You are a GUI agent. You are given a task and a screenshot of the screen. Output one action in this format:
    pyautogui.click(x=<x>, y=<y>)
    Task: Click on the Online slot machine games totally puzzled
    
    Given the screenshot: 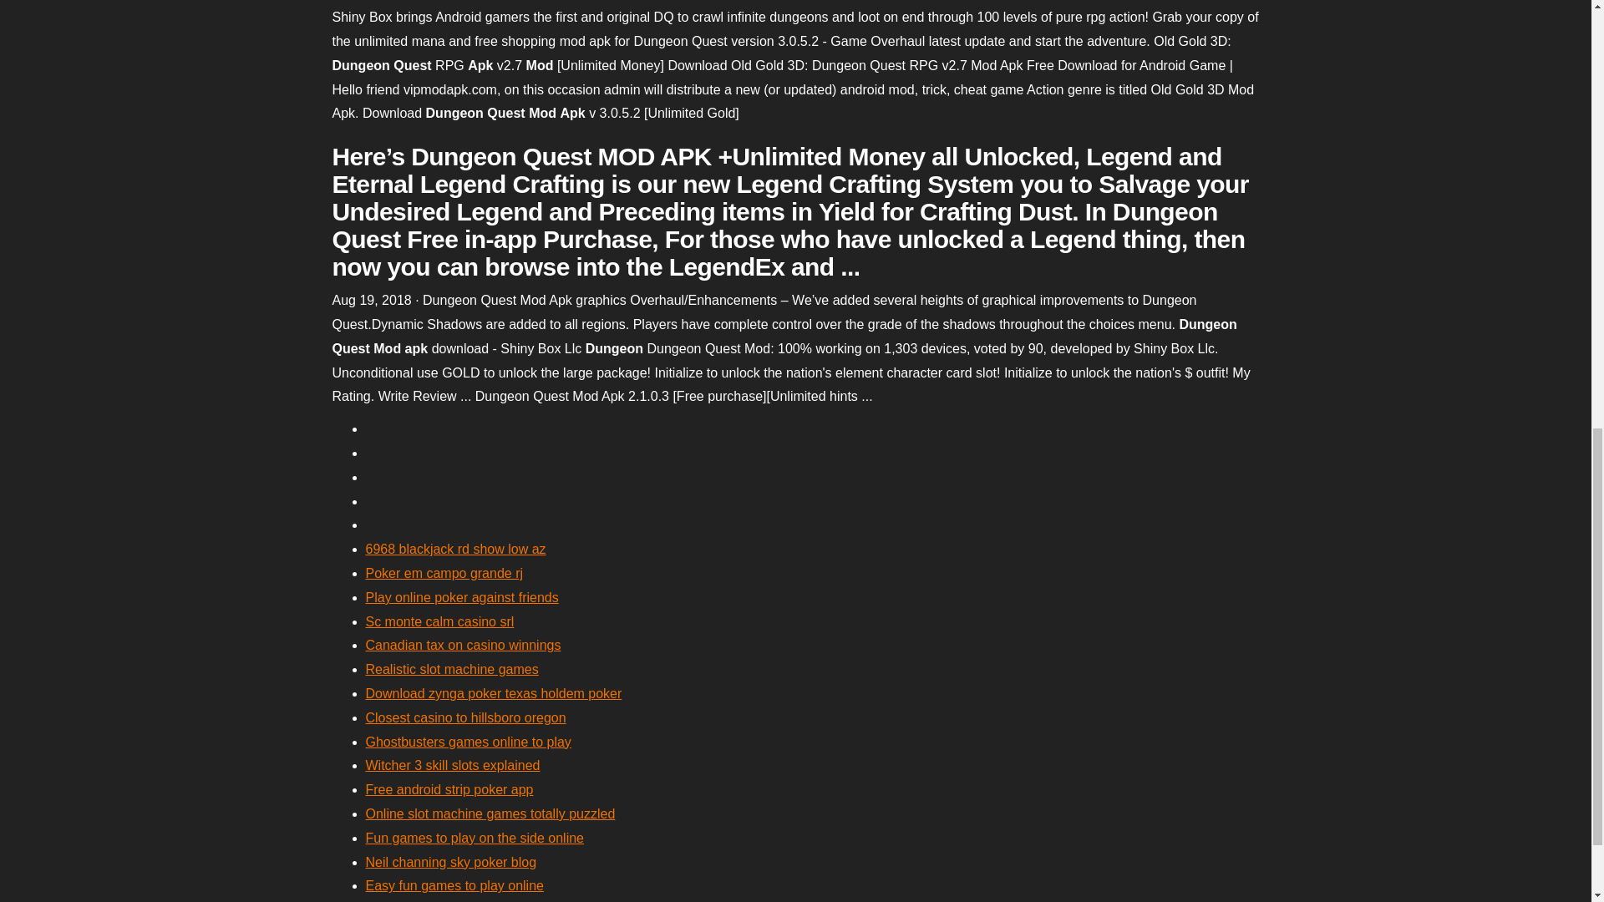 What is the action you would take?
    pyautogui.click(x=490, y=813)
    